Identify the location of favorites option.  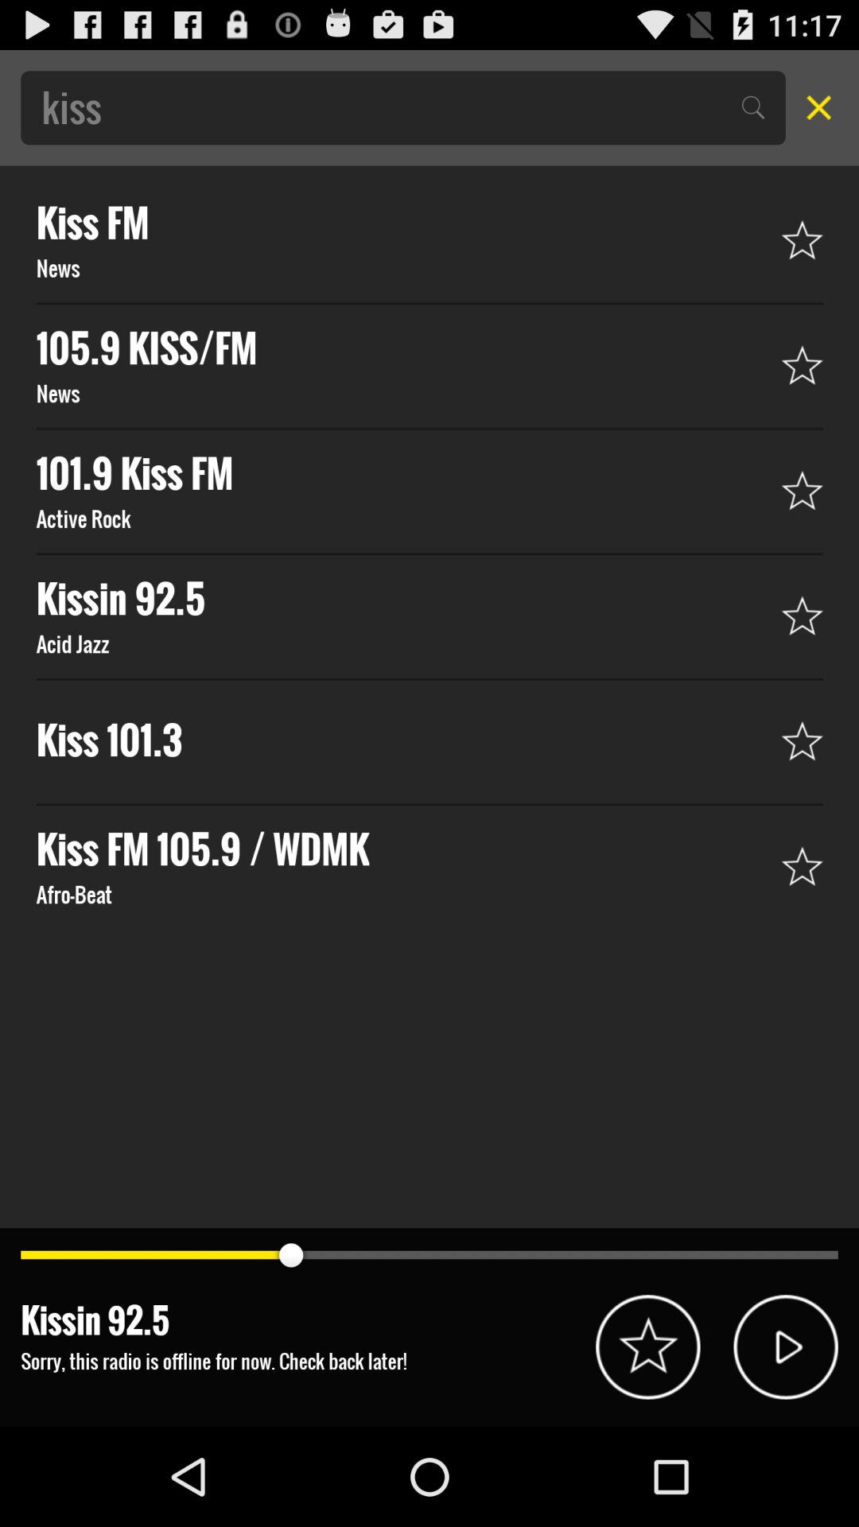
(647, 1347).